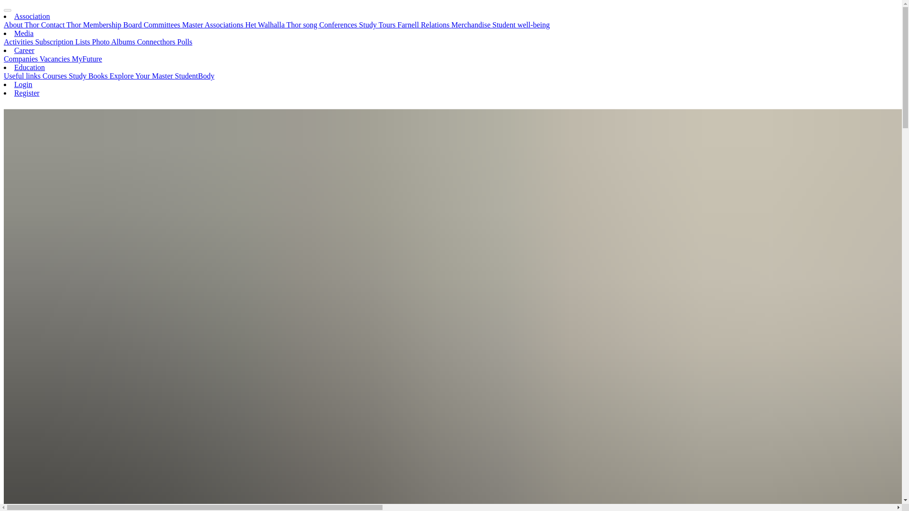 The image size is (909, 511). What do you see at coordinates (63, 42) in the screenshot?
I see `Subscription Lists` at bounding box center [63, 42].